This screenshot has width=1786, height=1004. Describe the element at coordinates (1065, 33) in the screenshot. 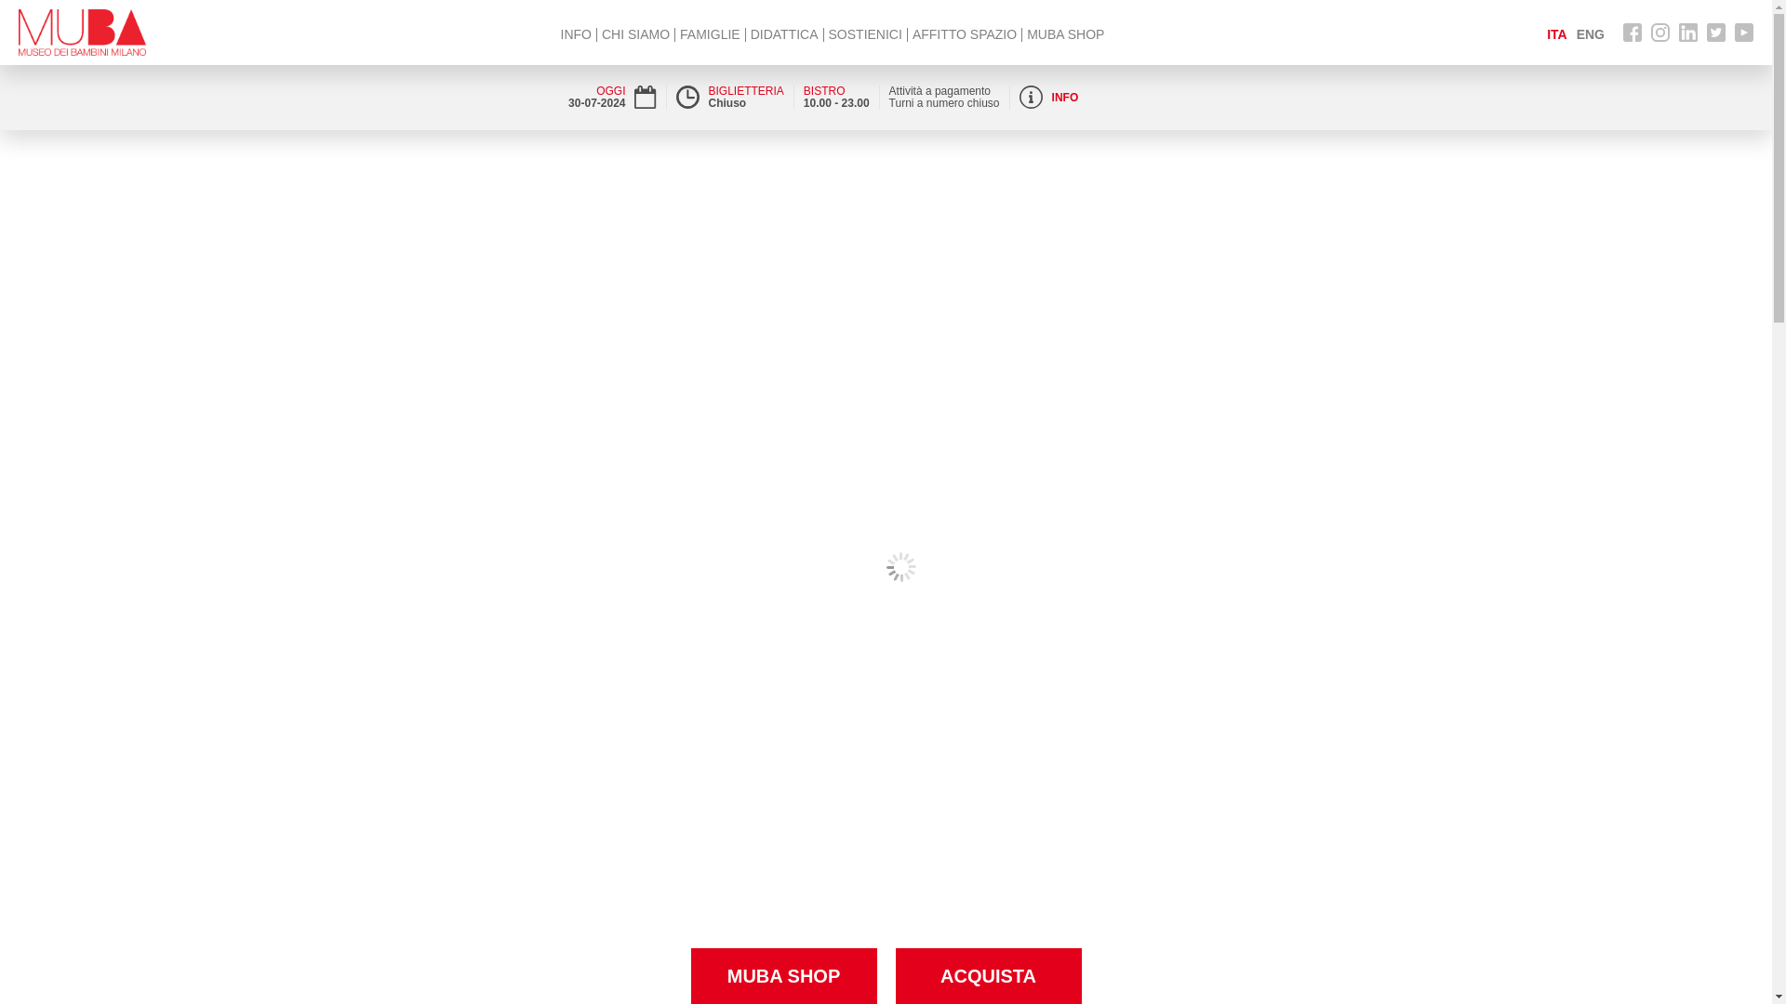

I see `MUBA SHOP` at that location.